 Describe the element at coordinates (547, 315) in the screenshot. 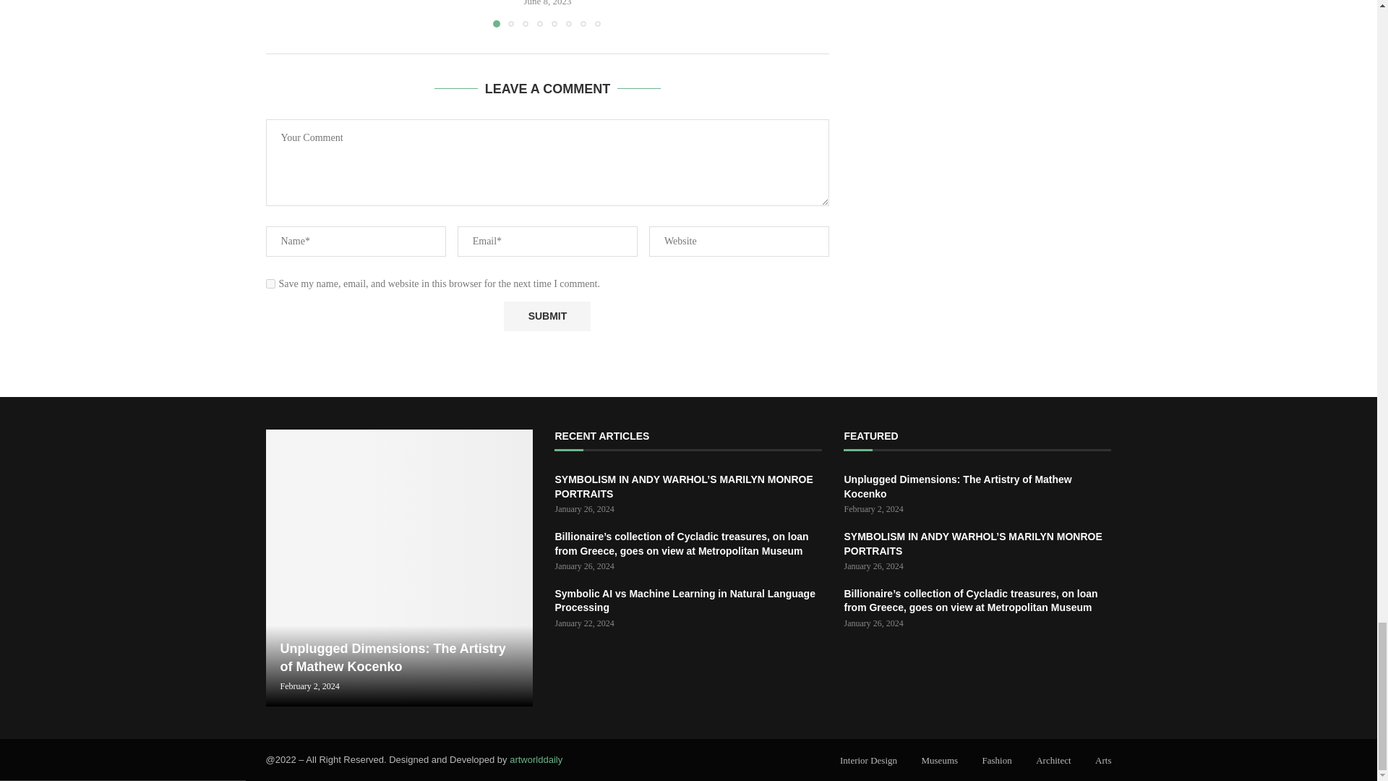

I see `Submit` at that location.